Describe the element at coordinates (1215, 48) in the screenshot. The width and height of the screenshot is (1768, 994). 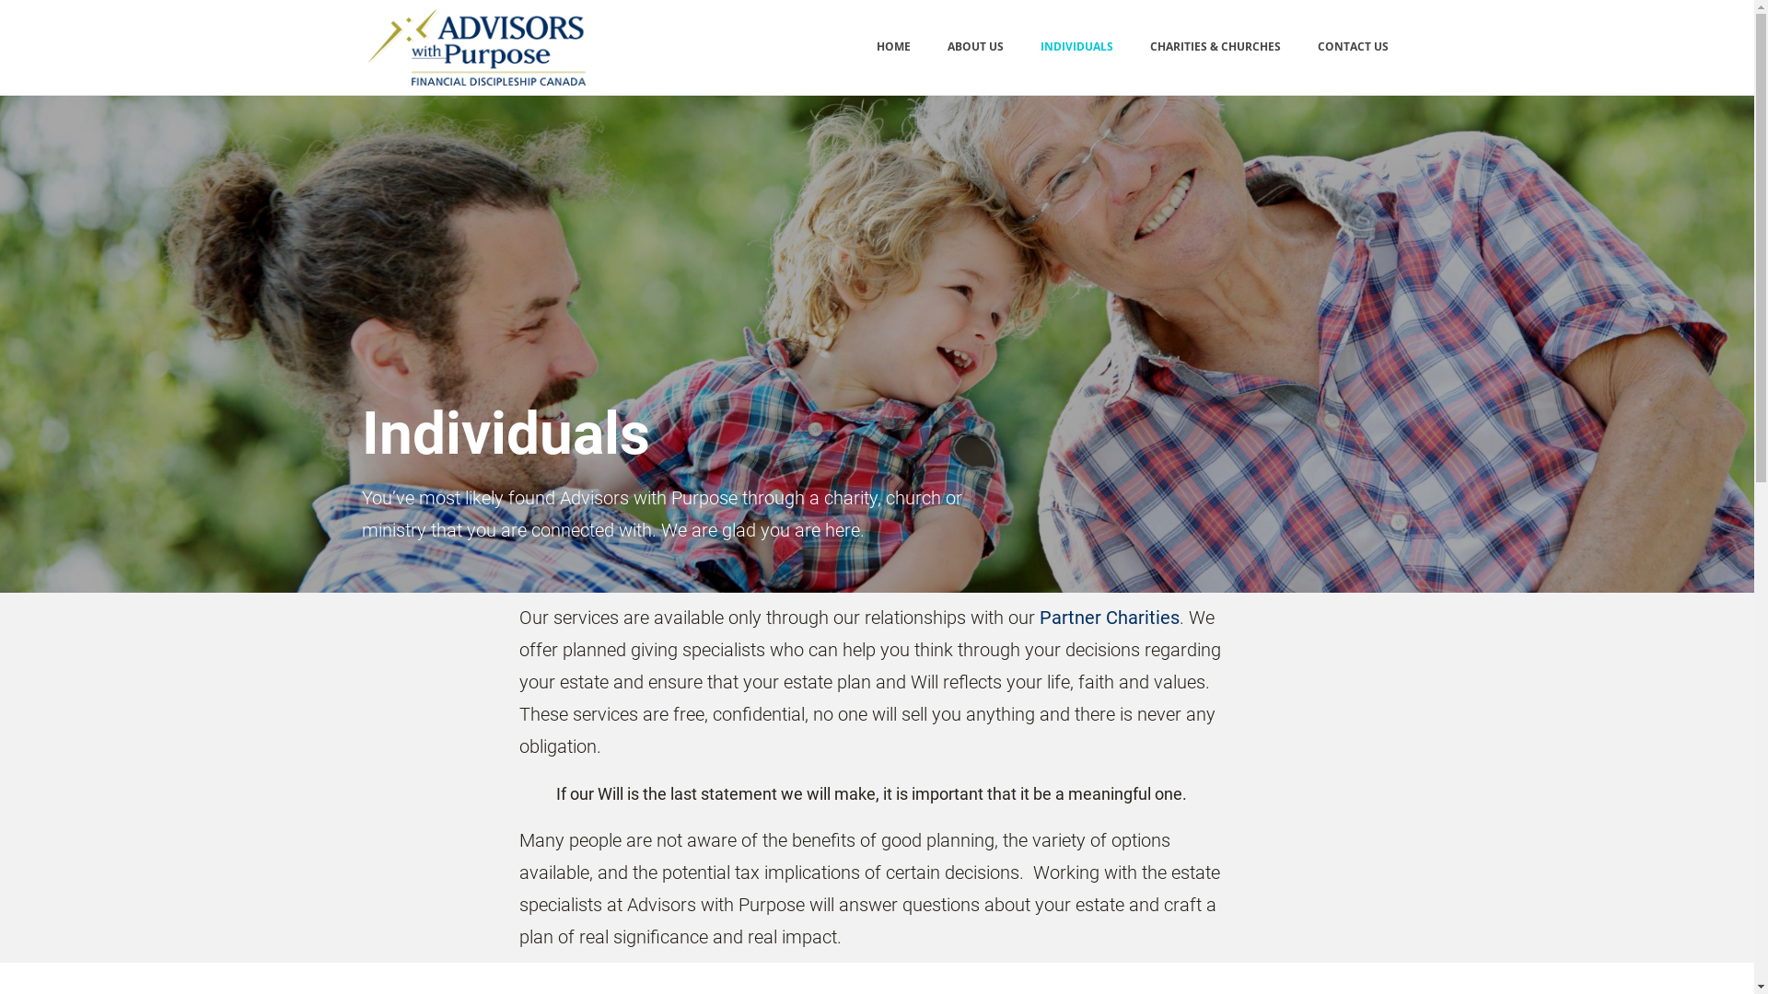
I see `CHARITIES & CHURCHES` at that location.